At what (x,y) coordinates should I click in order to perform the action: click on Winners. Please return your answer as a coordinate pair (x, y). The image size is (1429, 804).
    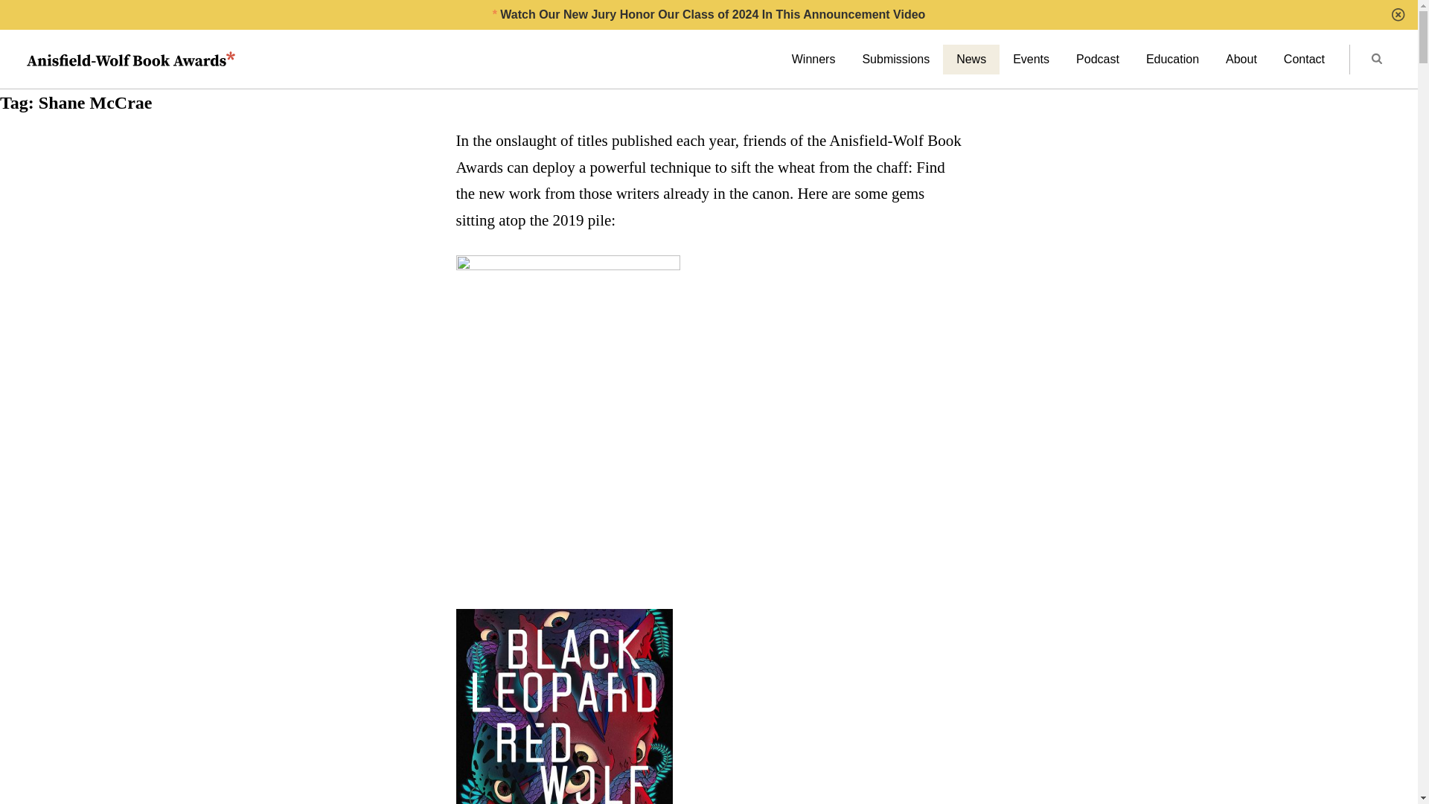
    Looking at the image, I should click on (813, 60).